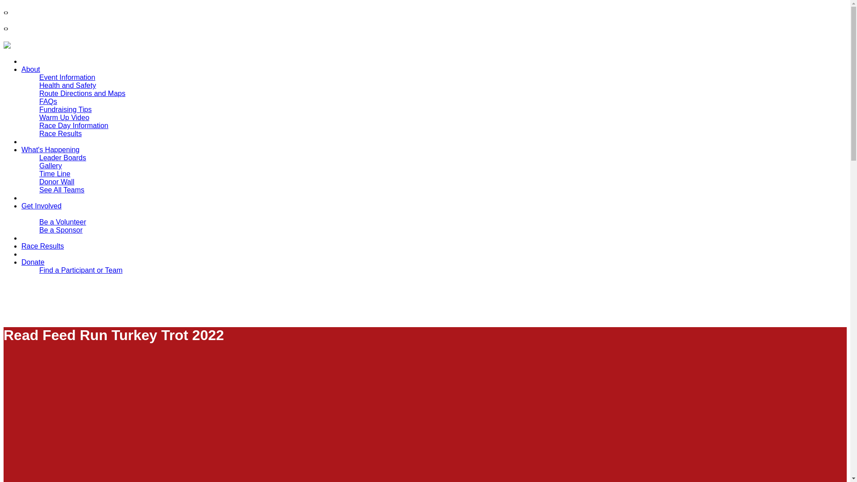 This screenshot has height=482, width=857. I want to click on See All Teams, so click(62, 190).